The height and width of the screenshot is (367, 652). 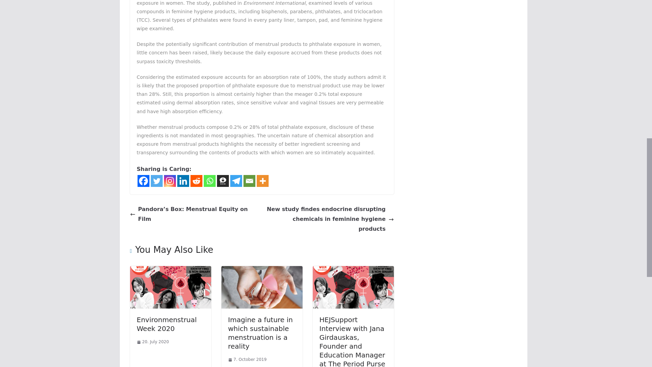 I want to click on Reddit, so click(x=196, y=181).